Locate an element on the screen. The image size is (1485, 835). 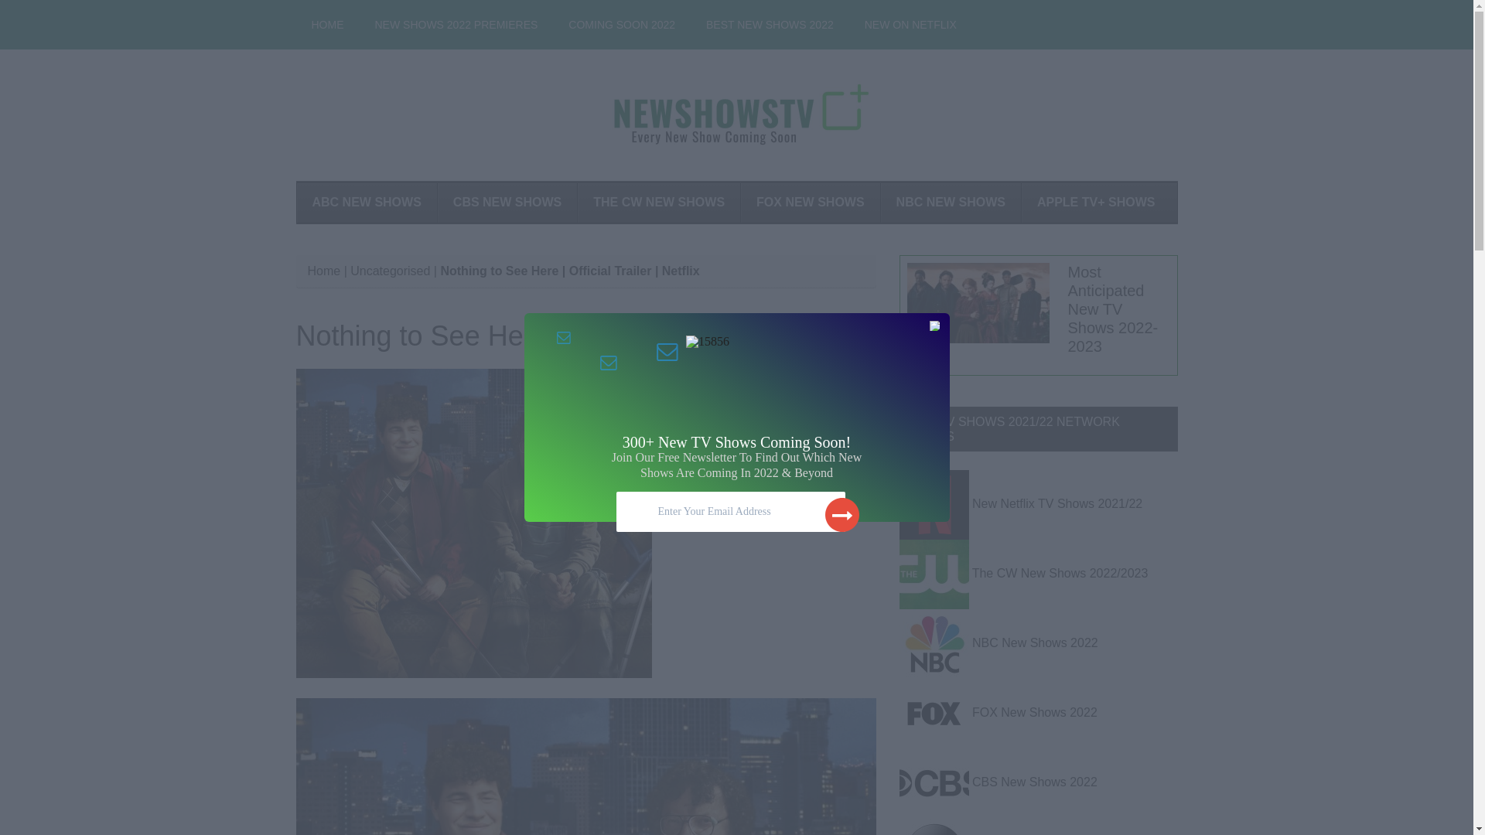
COMING SOON 2022 is located at coordinates (621, 25).